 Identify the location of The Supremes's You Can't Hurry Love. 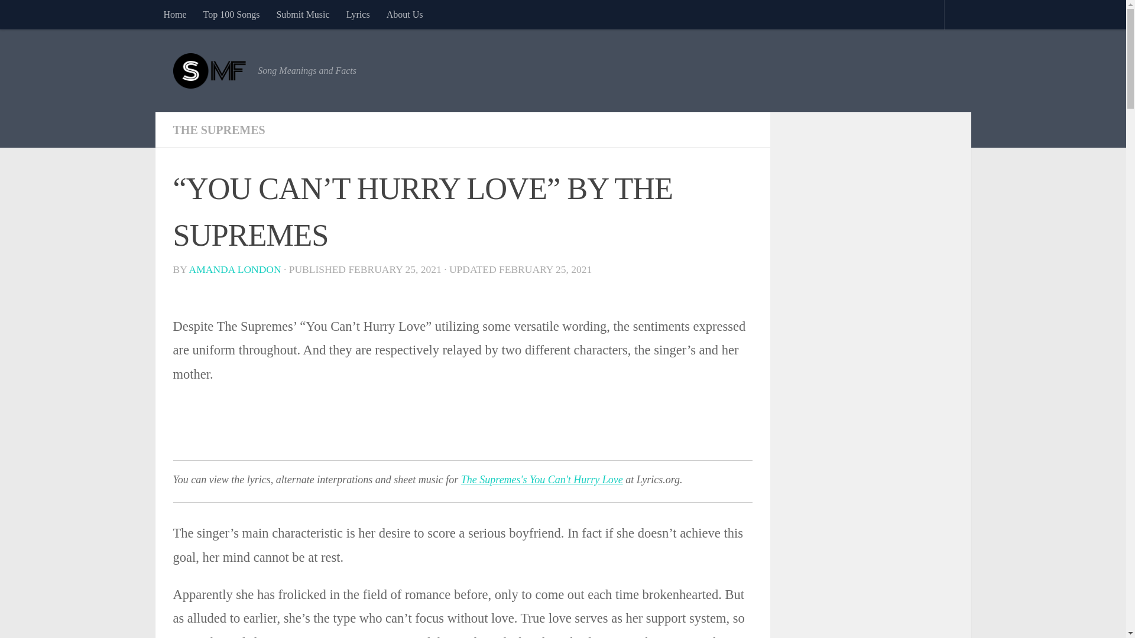
(541, 480).